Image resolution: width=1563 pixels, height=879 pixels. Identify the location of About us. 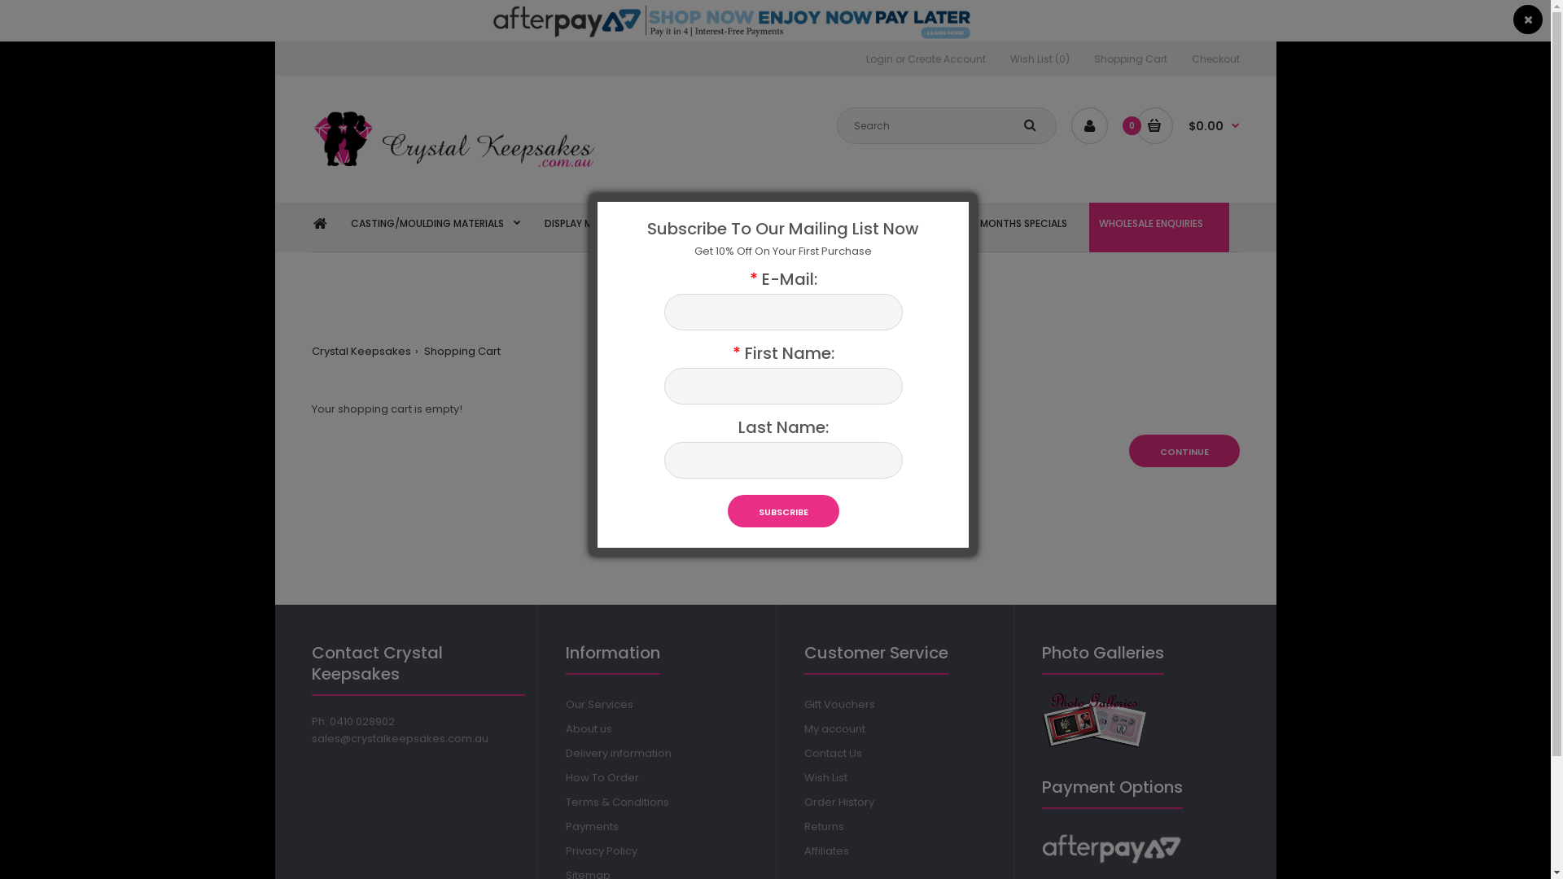
(589, 728).